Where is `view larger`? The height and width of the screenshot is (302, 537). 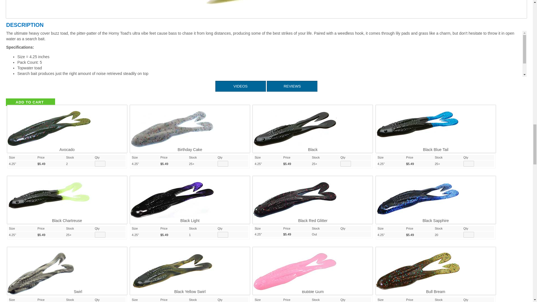 view larger is located at coordinates (41, 271).